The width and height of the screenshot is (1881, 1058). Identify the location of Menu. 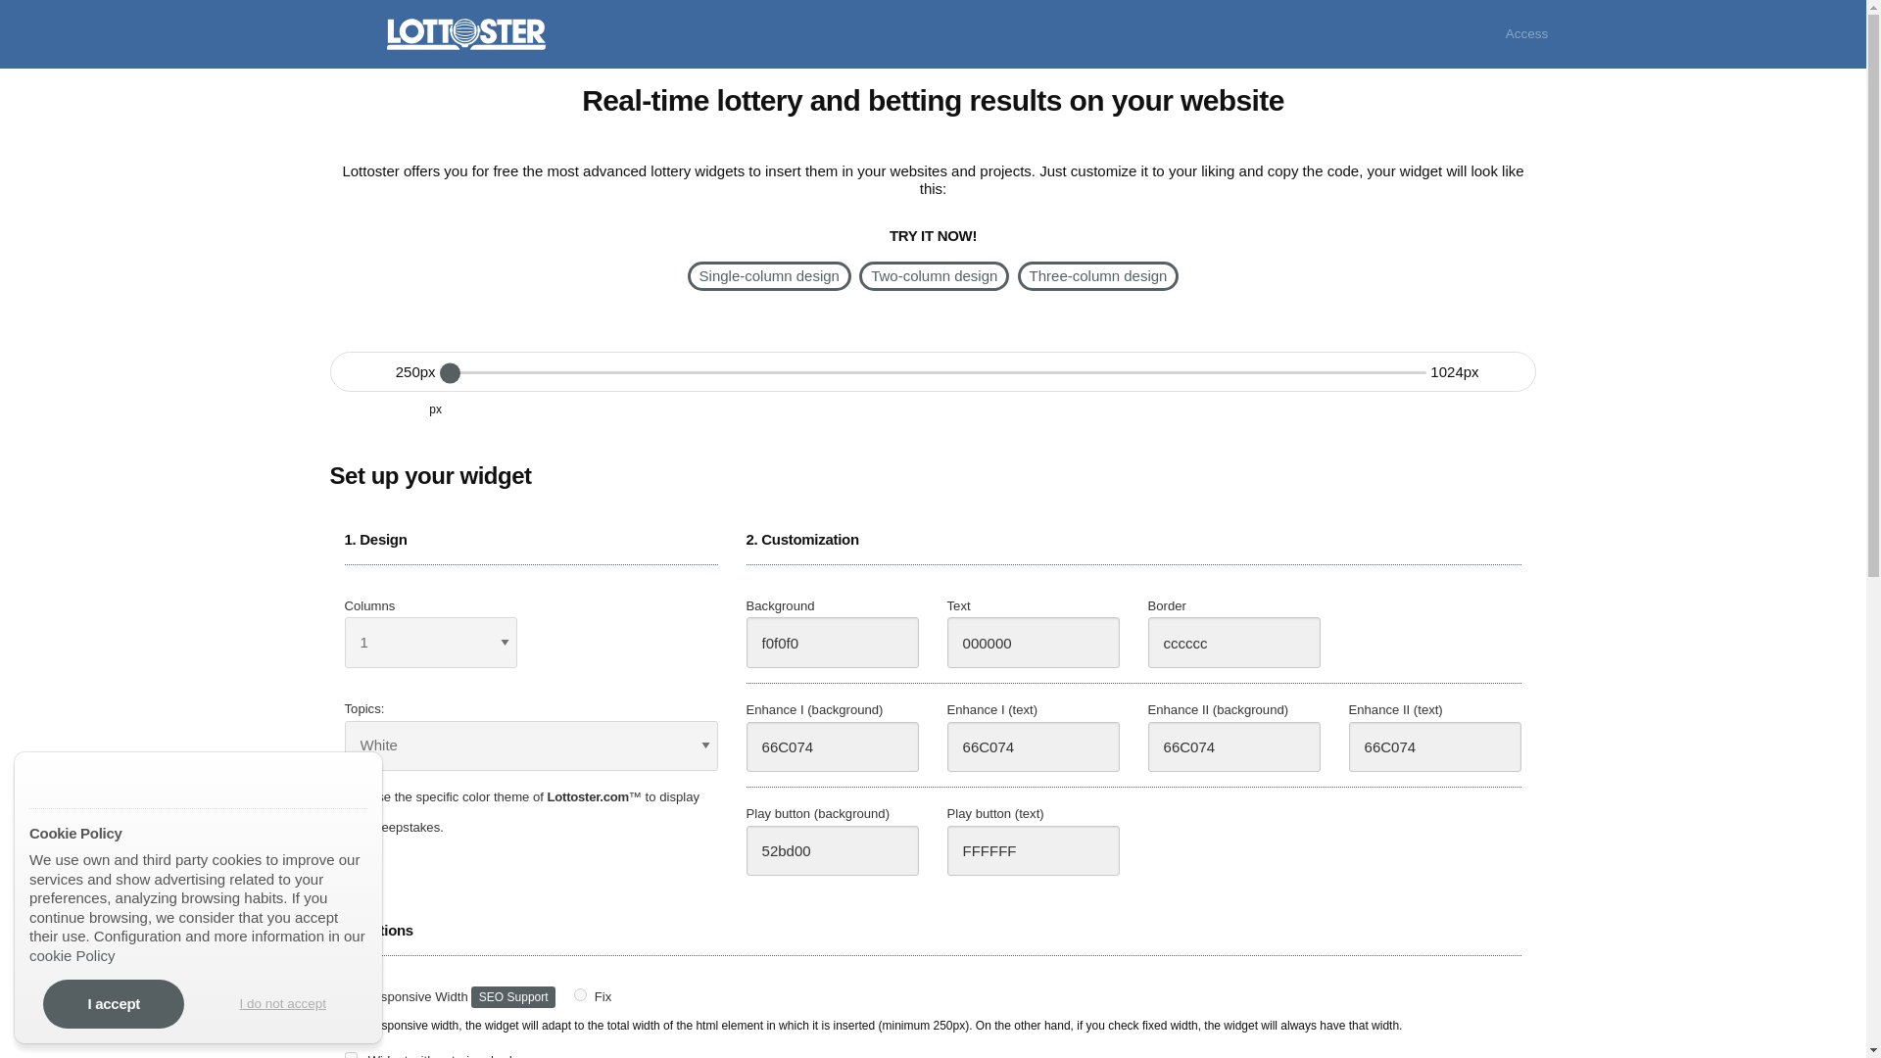
(347, 33).